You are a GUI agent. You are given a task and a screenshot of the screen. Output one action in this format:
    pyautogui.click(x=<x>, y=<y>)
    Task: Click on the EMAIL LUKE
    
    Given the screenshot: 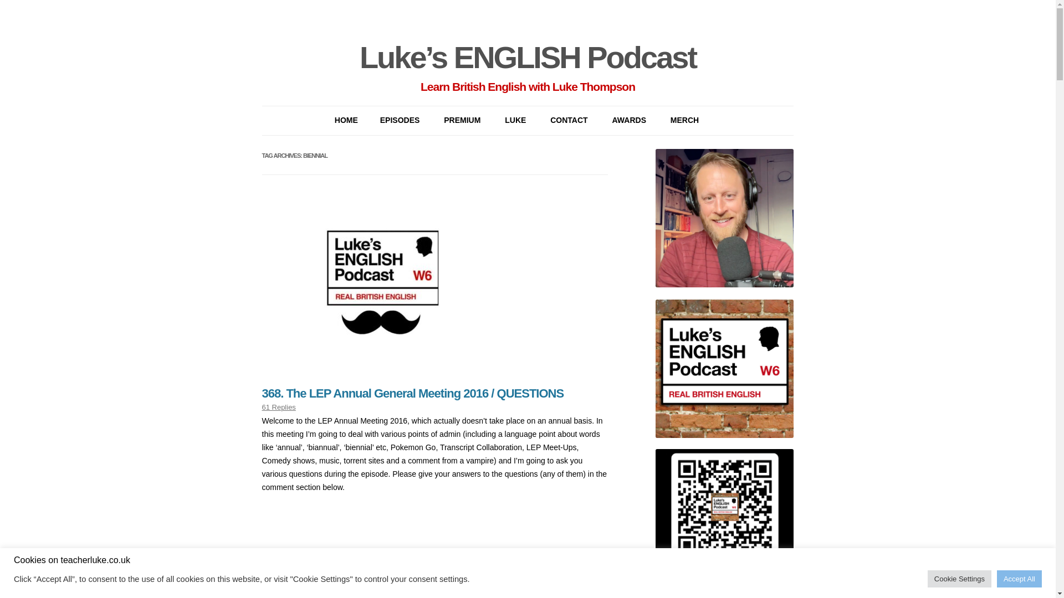 What is the action you would take?
    pyautogui.click(x=605, y=146)
    